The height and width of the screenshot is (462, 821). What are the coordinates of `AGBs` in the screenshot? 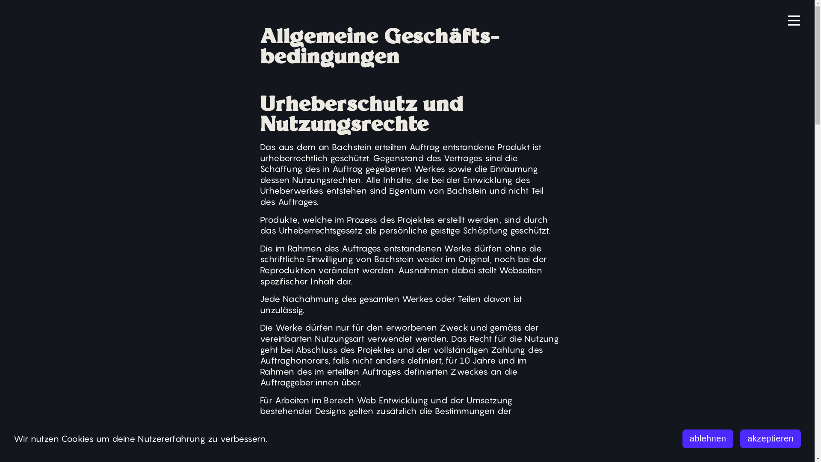 It's located at (789, 412).